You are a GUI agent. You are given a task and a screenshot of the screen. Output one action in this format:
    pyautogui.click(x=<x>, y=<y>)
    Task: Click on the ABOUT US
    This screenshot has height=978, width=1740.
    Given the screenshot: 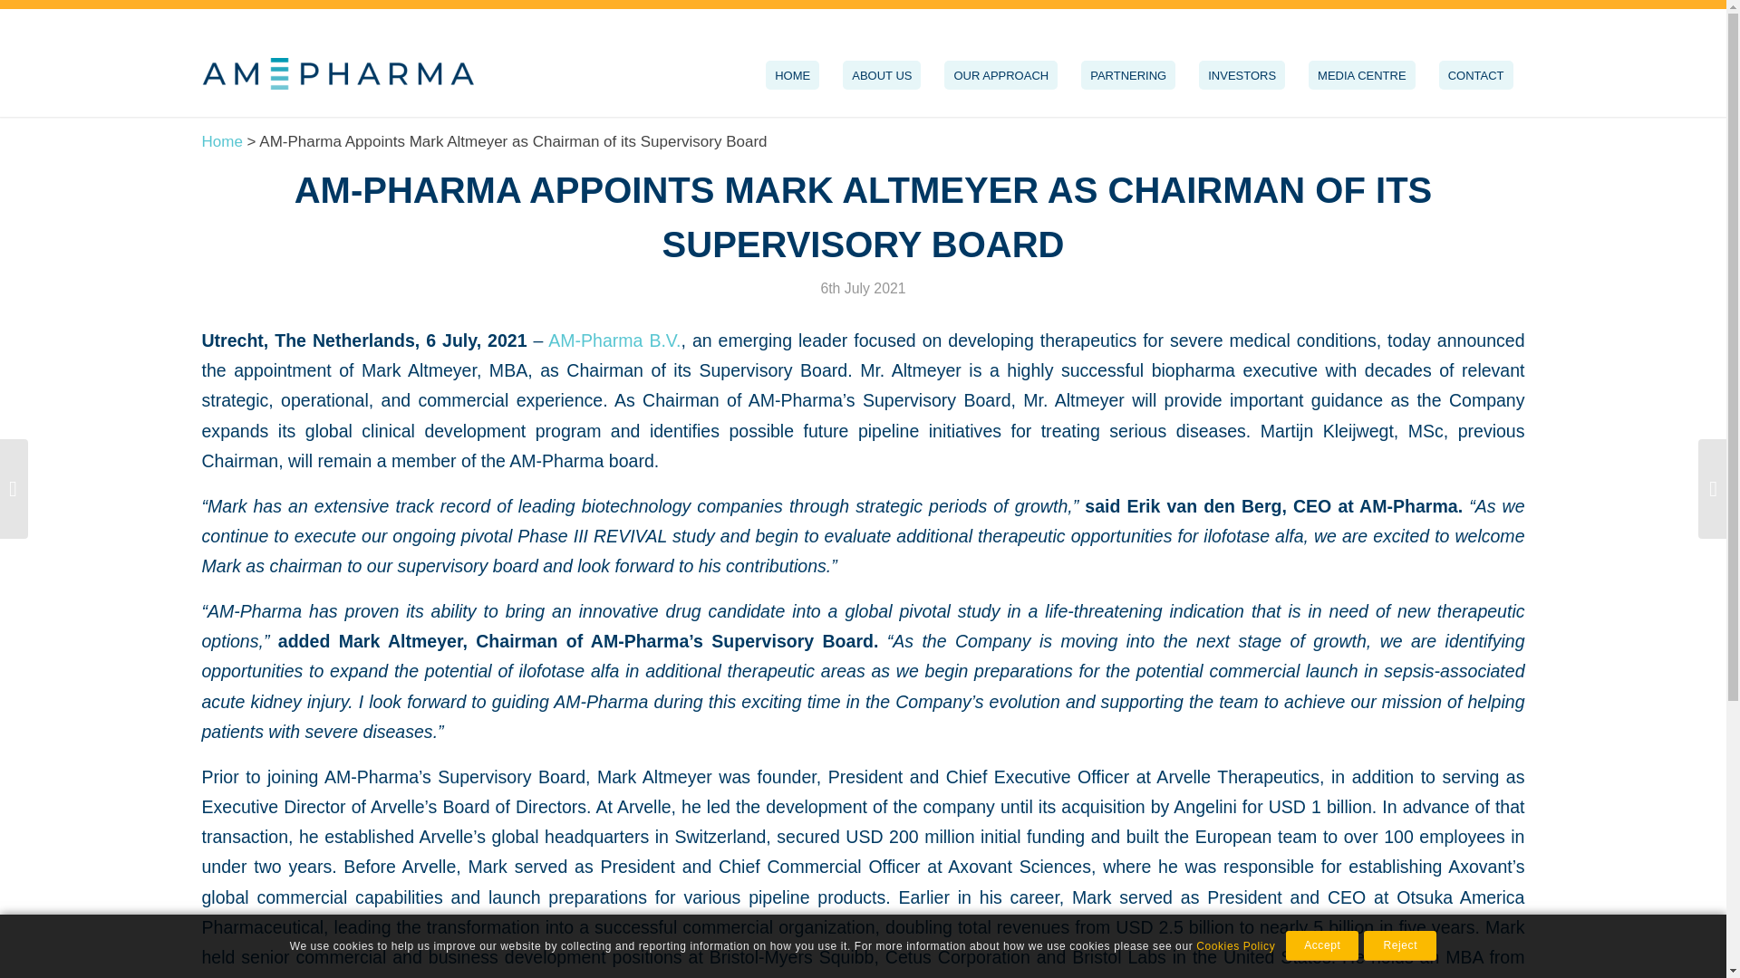 What is the action you would take?
    pyautogui.click(x=882, y=75)
    